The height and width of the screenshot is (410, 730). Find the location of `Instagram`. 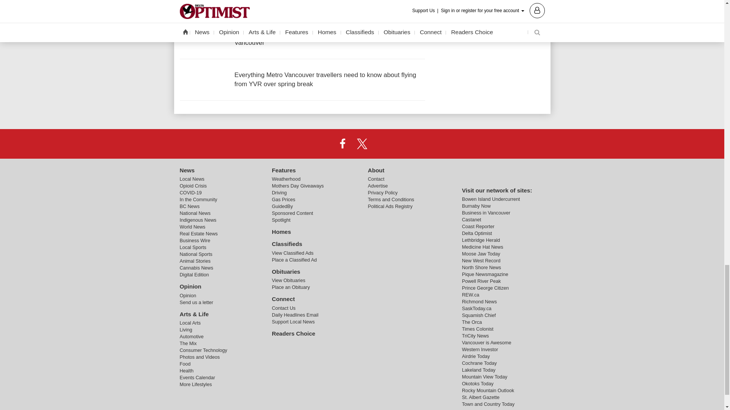

Instagram is located at coordinates (381, 143).